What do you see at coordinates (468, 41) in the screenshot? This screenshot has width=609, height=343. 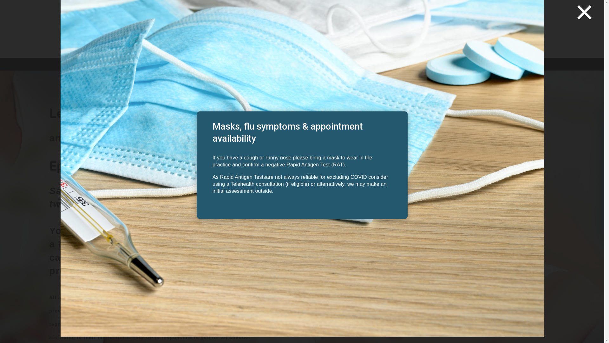 I see `BOOK ONLINE - Epiq Medical Centre Lennox Head` at bounding box center [468, 41].